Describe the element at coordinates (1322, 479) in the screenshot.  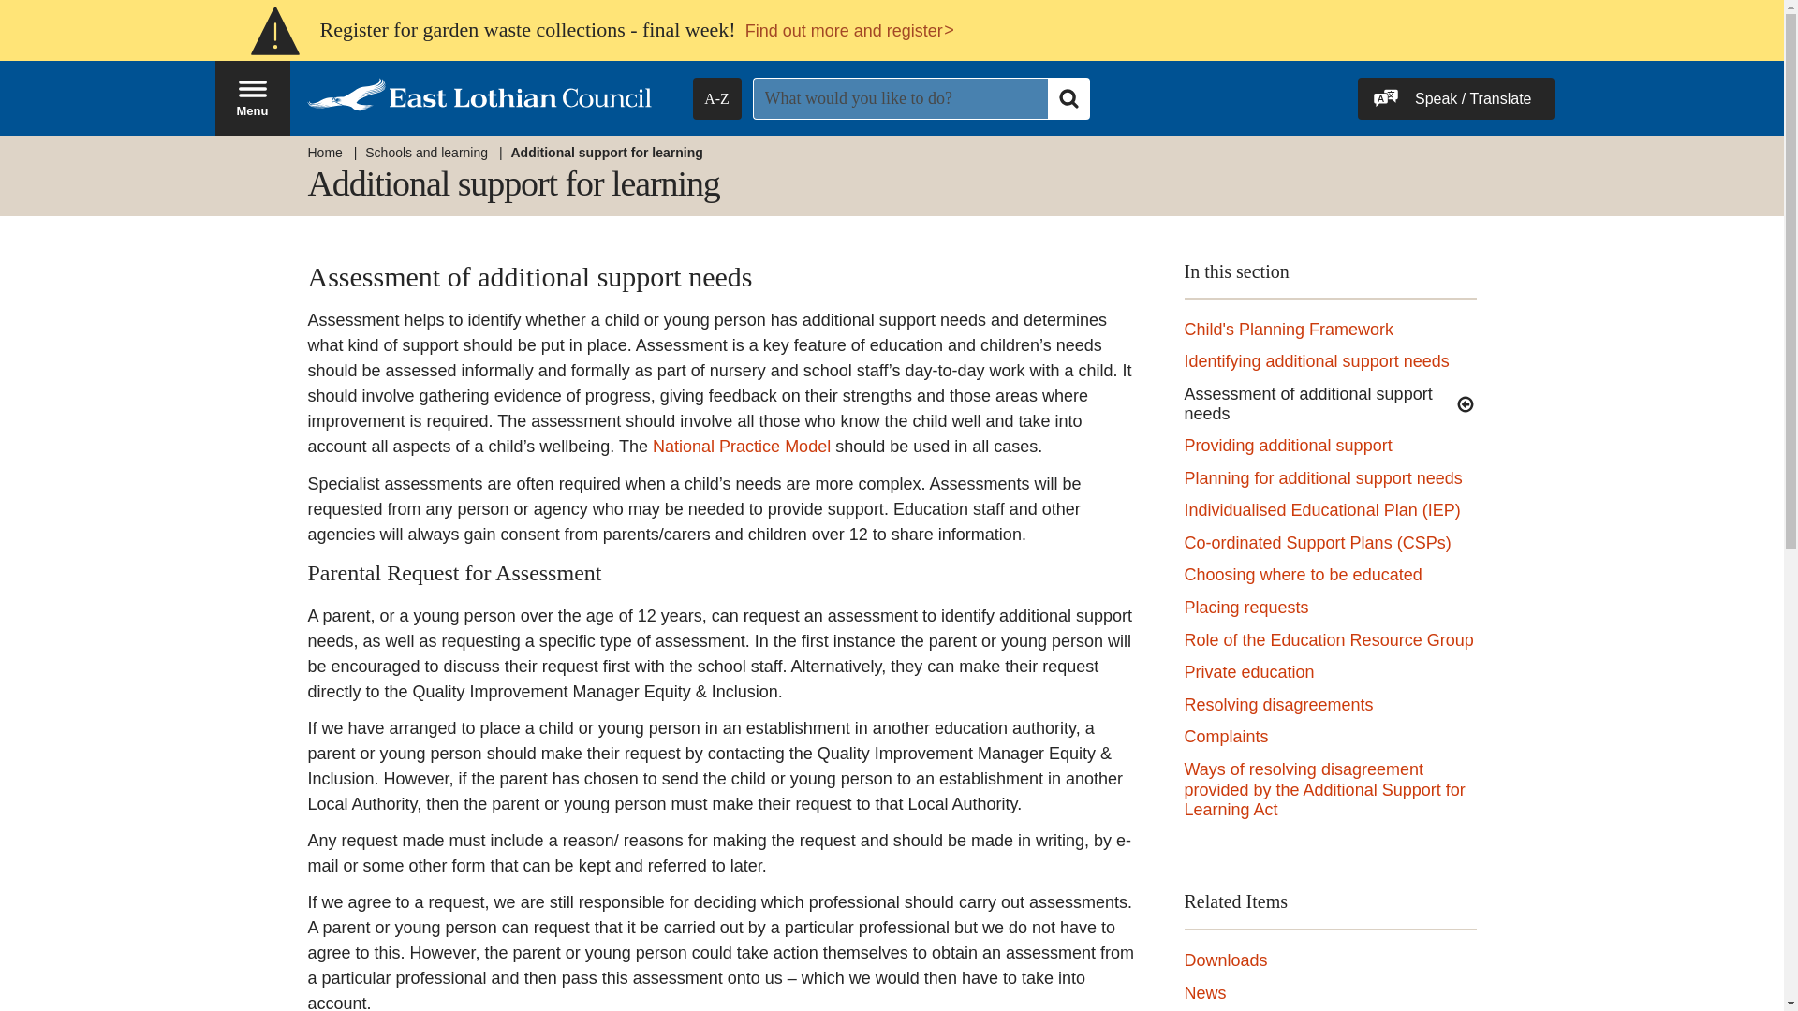
I see `National Practice Model` at that location.